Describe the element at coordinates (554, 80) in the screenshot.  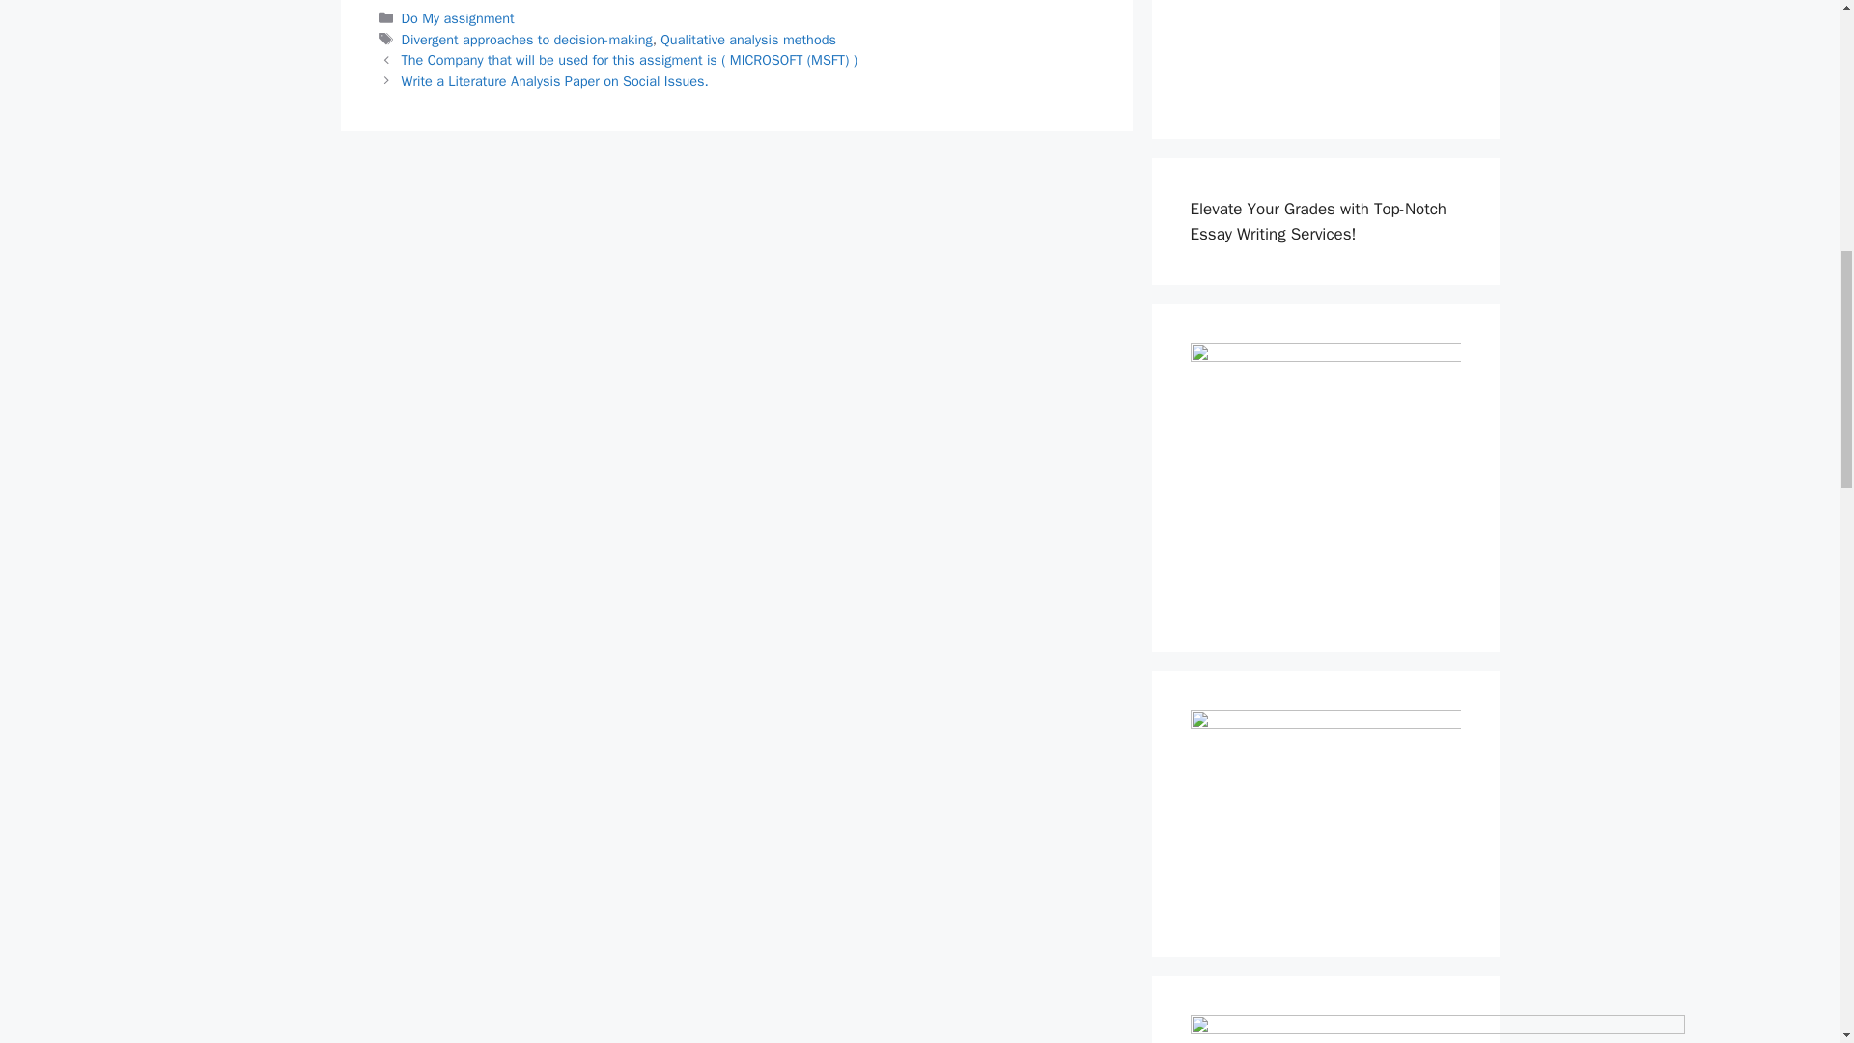
I see `Write a Literature Analysis Paper on Social Issues.` at that location.